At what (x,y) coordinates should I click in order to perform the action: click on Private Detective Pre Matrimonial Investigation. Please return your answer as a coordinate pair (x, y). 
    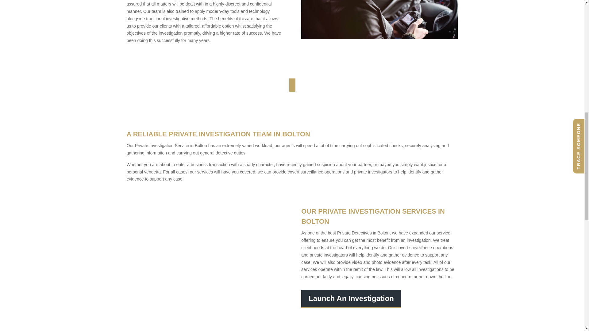
    Looking at the image, I should click on (379, 20).